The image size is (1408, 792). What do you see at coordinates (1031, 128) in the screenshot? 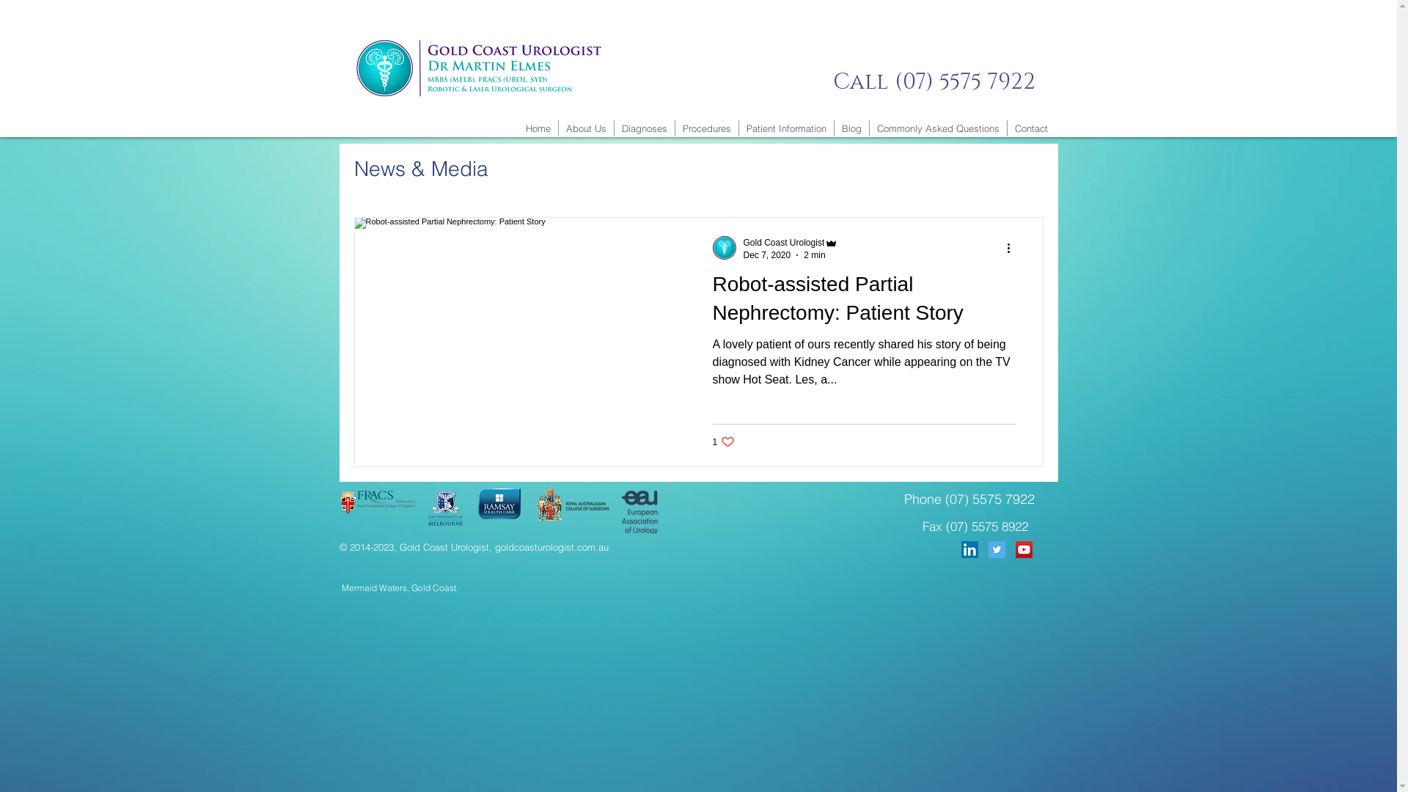
I see `Contact` at bounding box center [1031, 128].